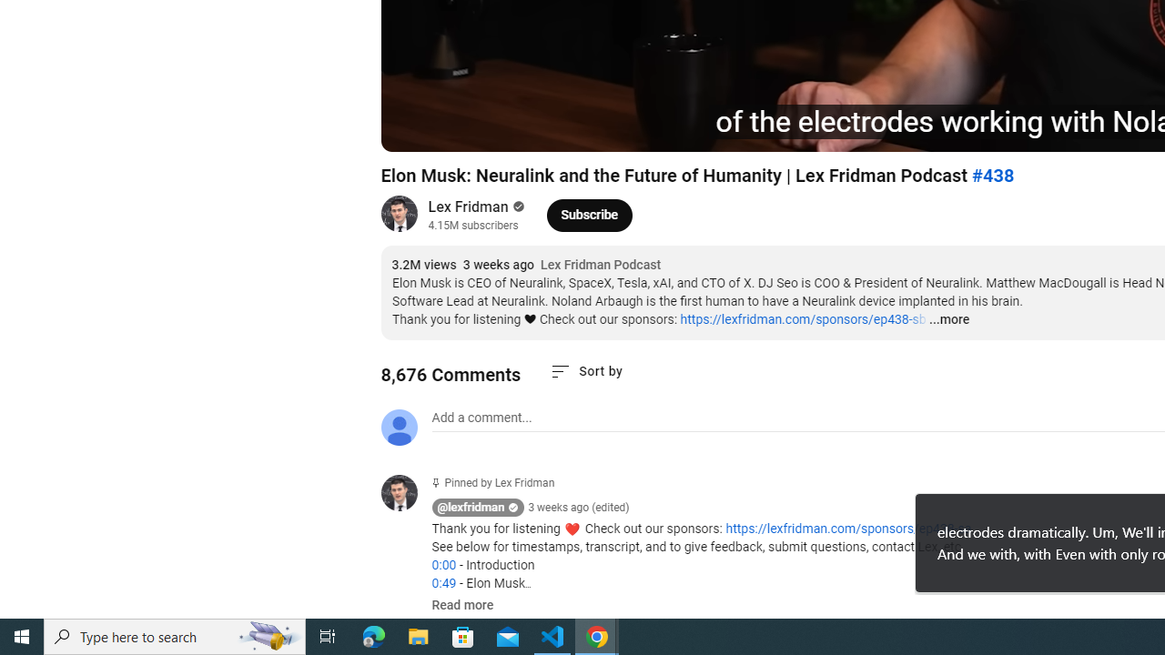 The height and width of the screenshot is (655, 1165). What do you see at coordinates (803, 319) in the screenshot?
I see `https://lexfridman.com/sponsors/ep438-sb` at bounding box center [803, 319].